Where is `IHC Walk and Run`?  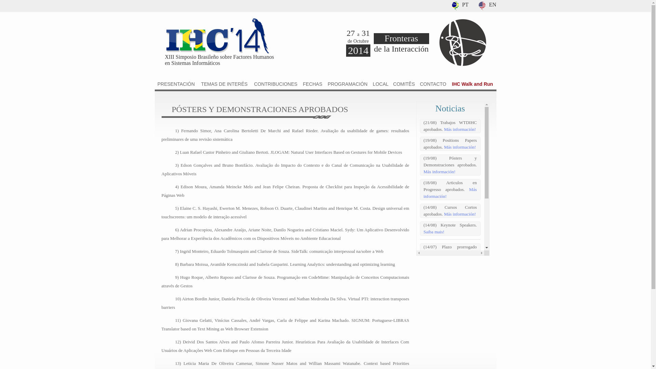
IHC Walk and Run is located at coordinates (473, 84).